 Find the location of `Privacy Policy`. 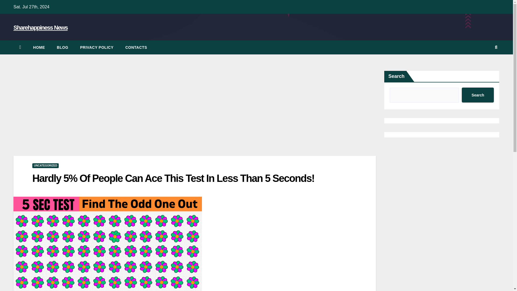

Privacy Policy is located at coordinates (97, 47).